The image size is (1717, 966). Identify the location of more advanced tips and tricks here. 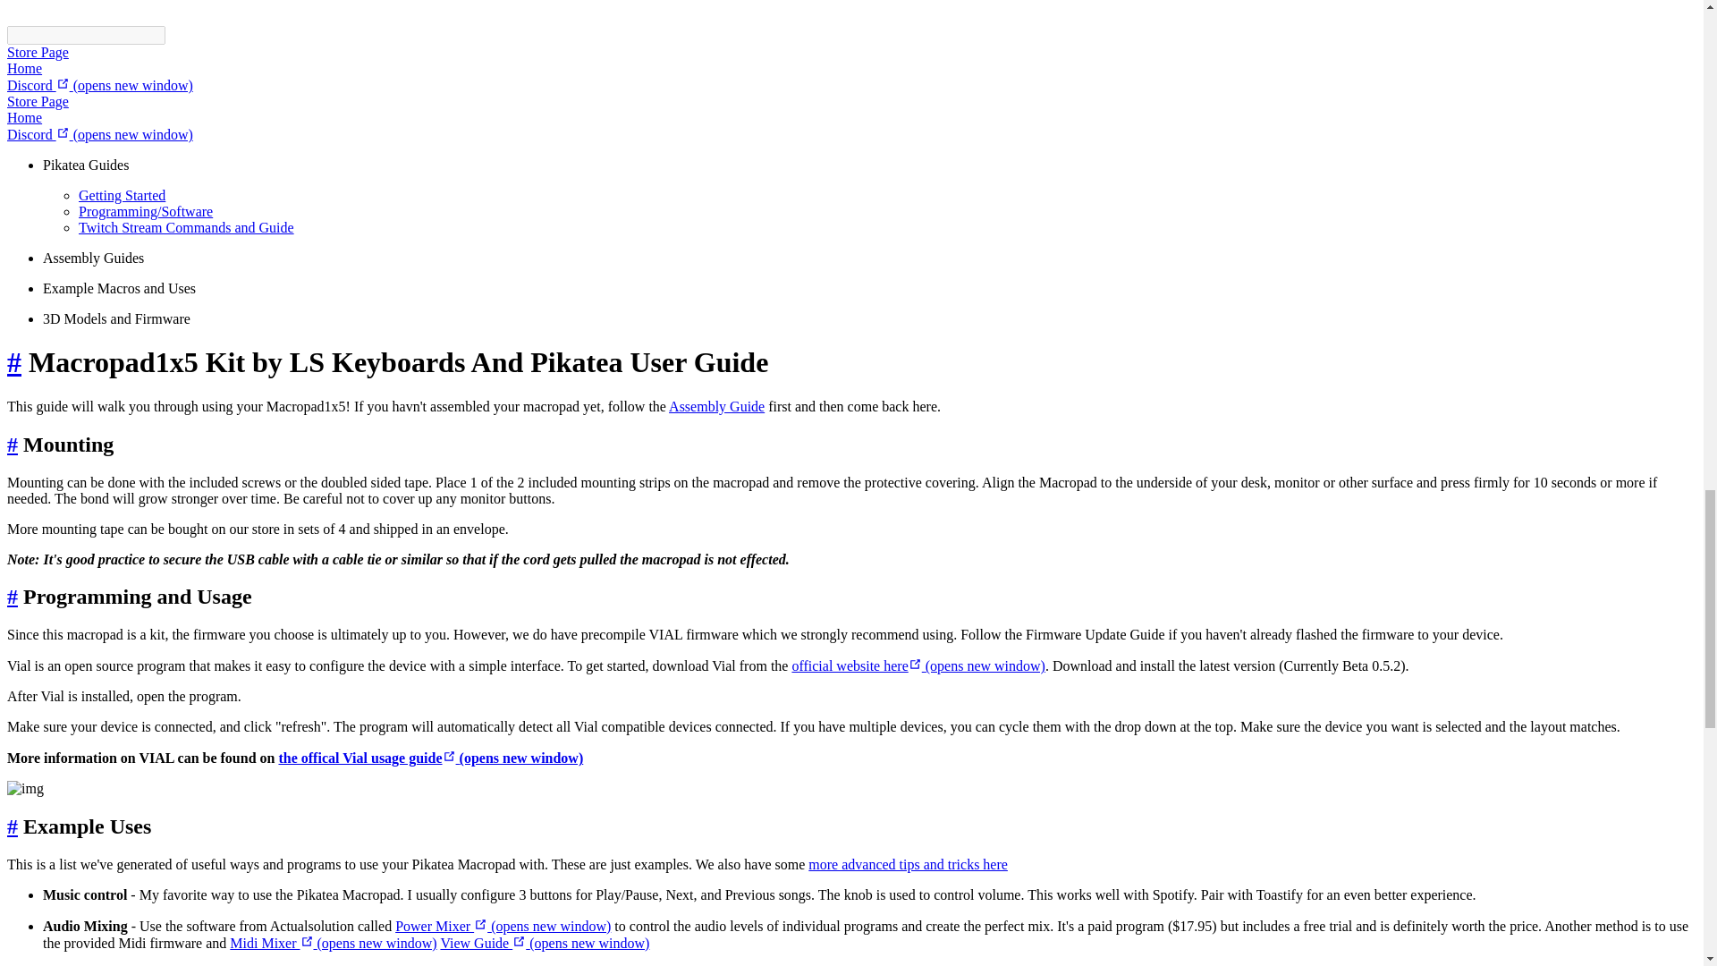
(909, 864).